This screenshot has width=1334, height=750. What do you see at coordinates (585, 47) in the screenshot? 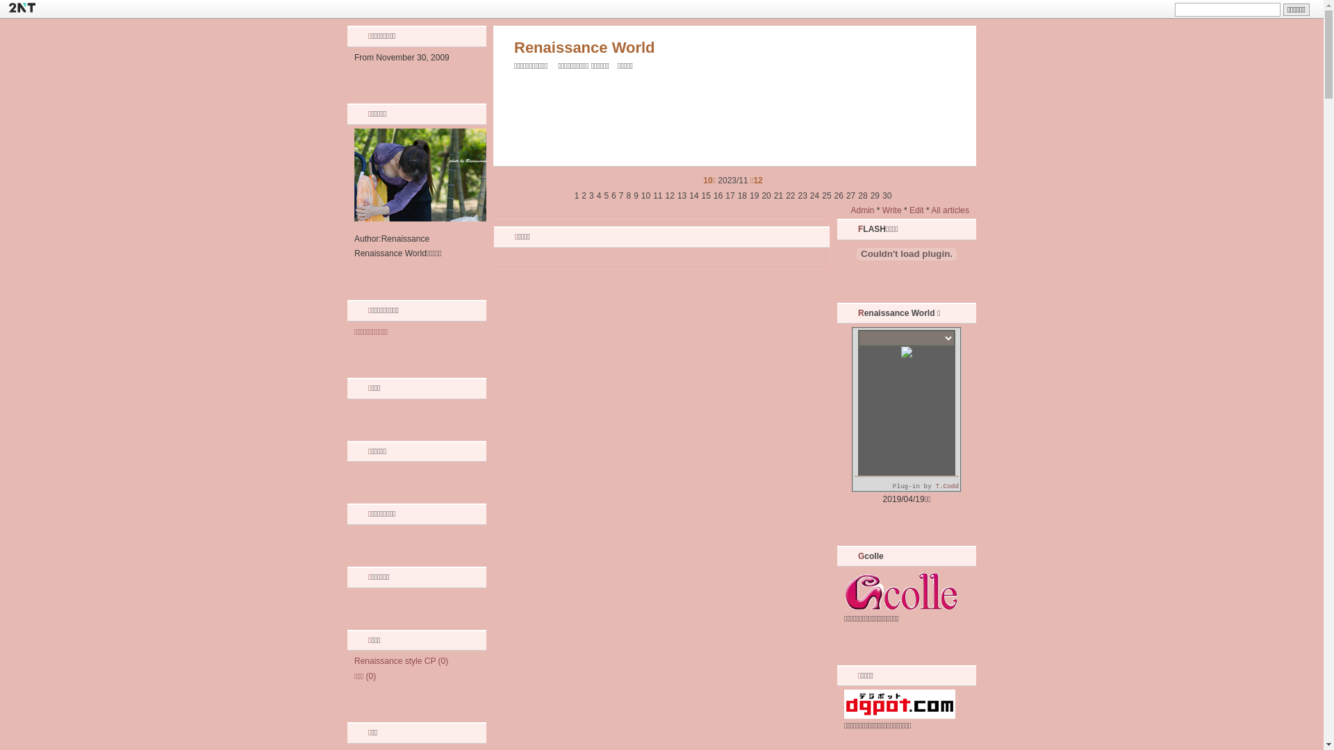
I see `Renaissance World` at bounding box center [585, 47].